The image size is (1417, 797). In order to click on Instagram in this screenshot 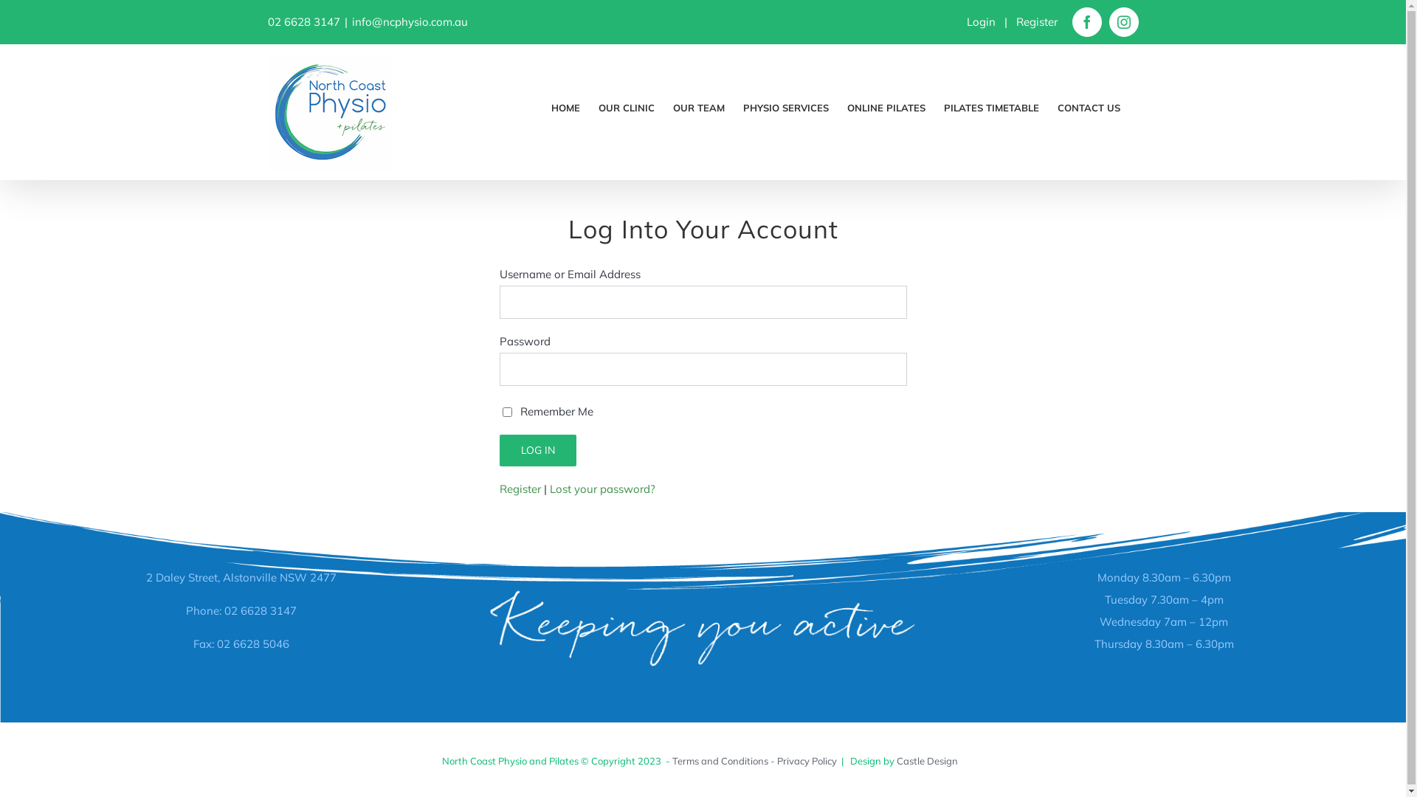, I will do `click(1123, 22)`.